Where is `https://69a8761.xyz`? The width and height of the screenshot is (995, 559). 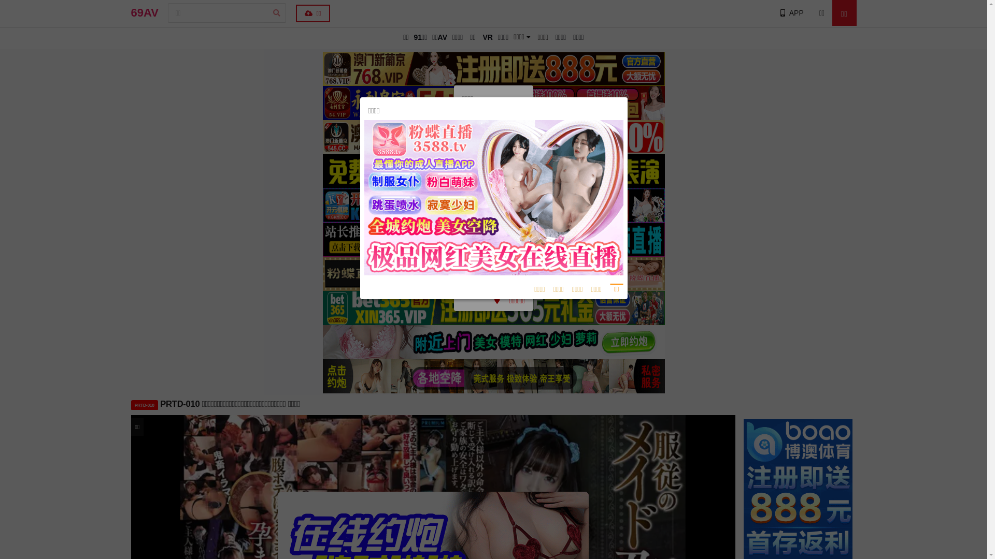
https://69a8761.xyz is located at coordinates (493, 160).